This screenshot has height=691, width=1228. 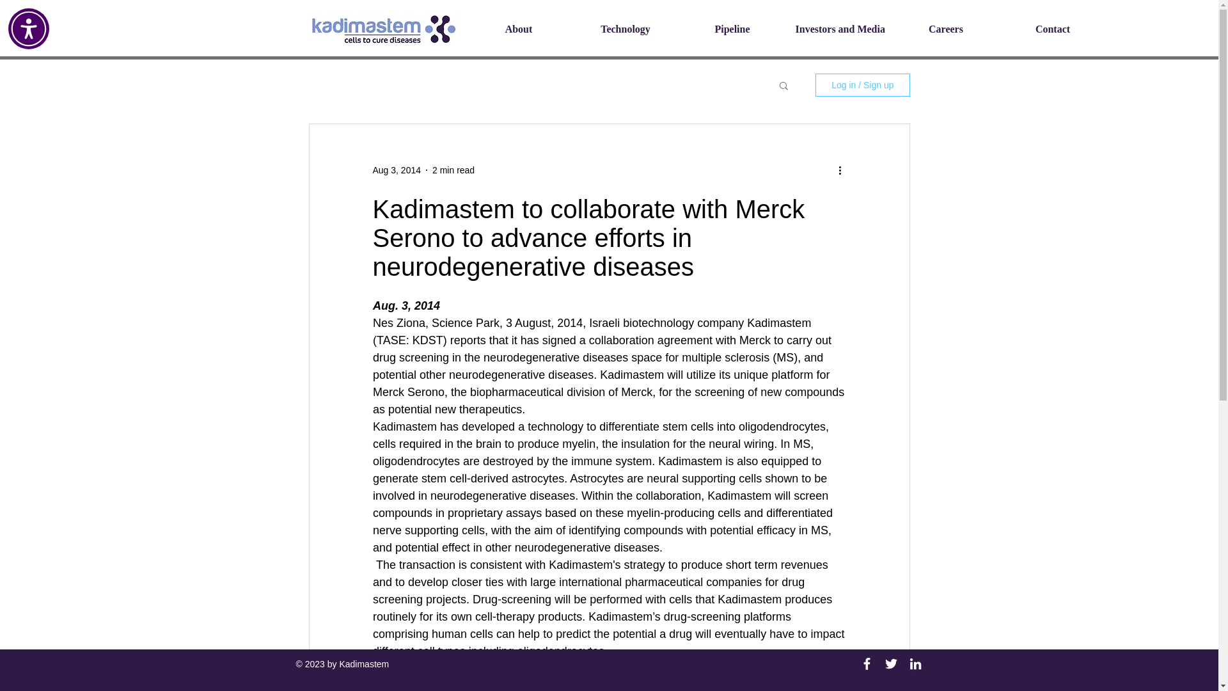 What do you see at coordinates (626, 29) in the screenshot?
I see `Technology` at bounding box center [626, 29].